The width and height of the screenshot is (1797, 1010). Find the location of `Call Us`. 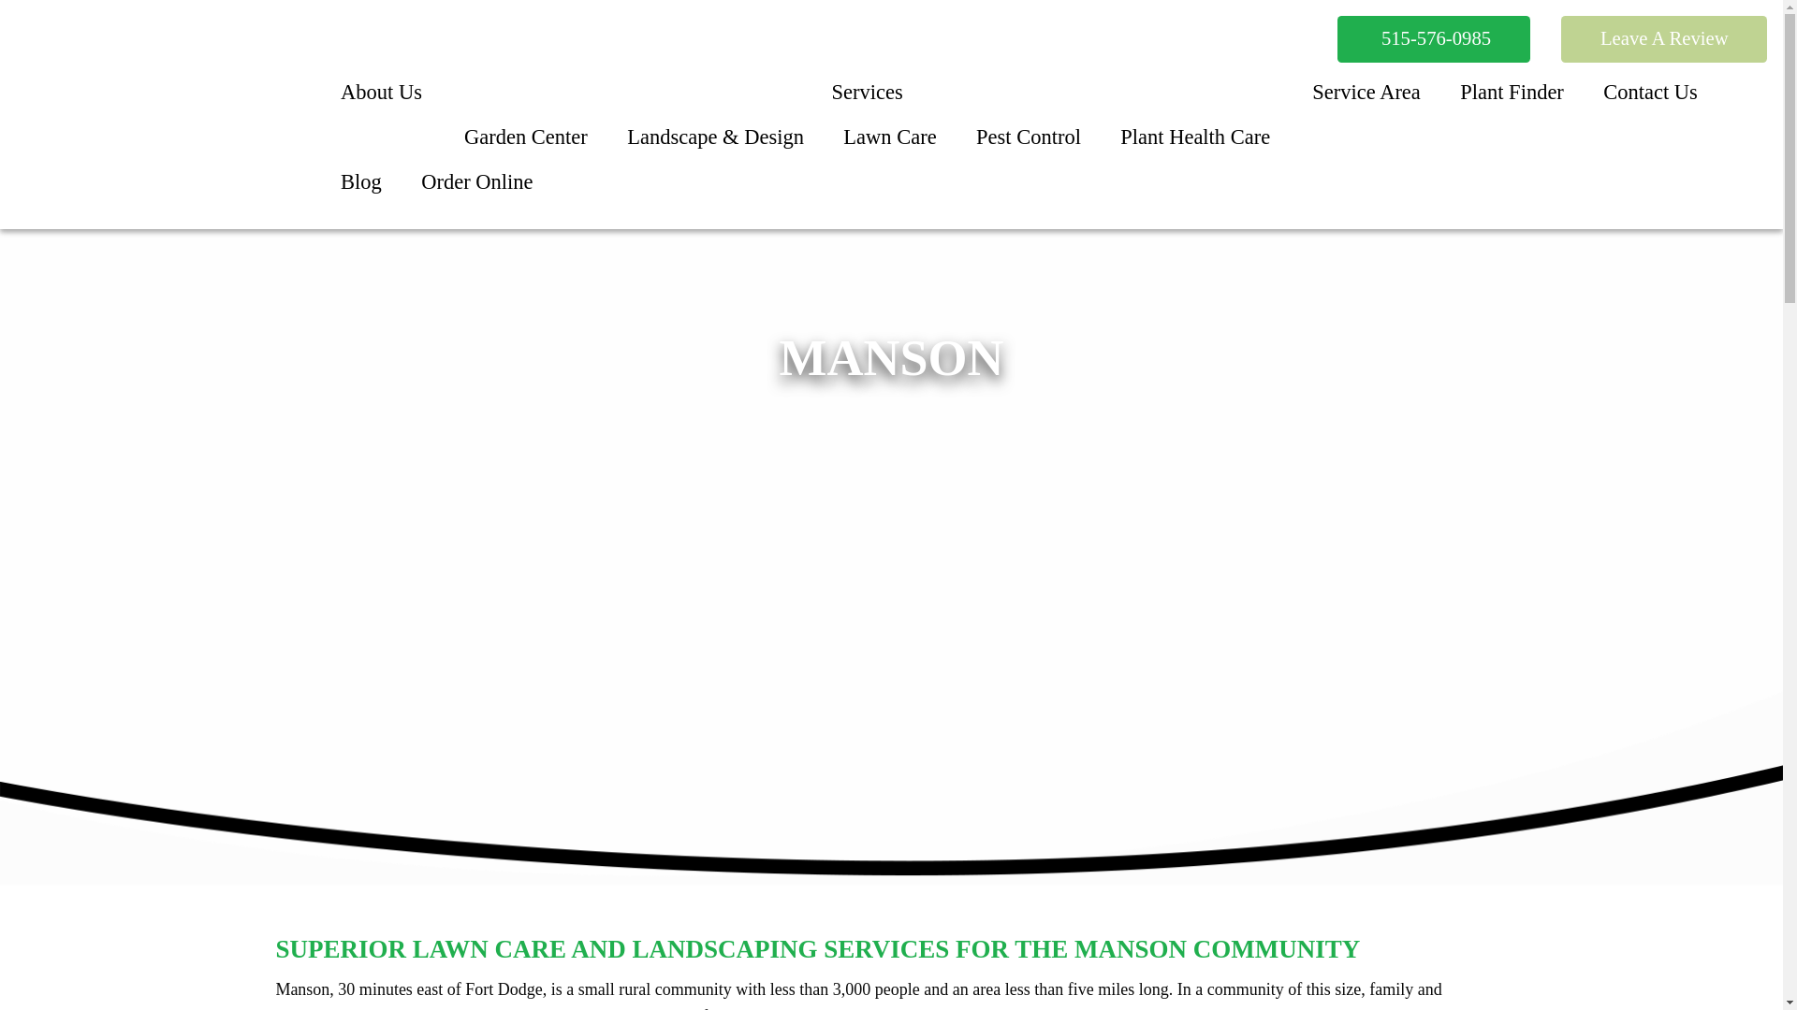

Call Us is located at coordinates (1432, 39).